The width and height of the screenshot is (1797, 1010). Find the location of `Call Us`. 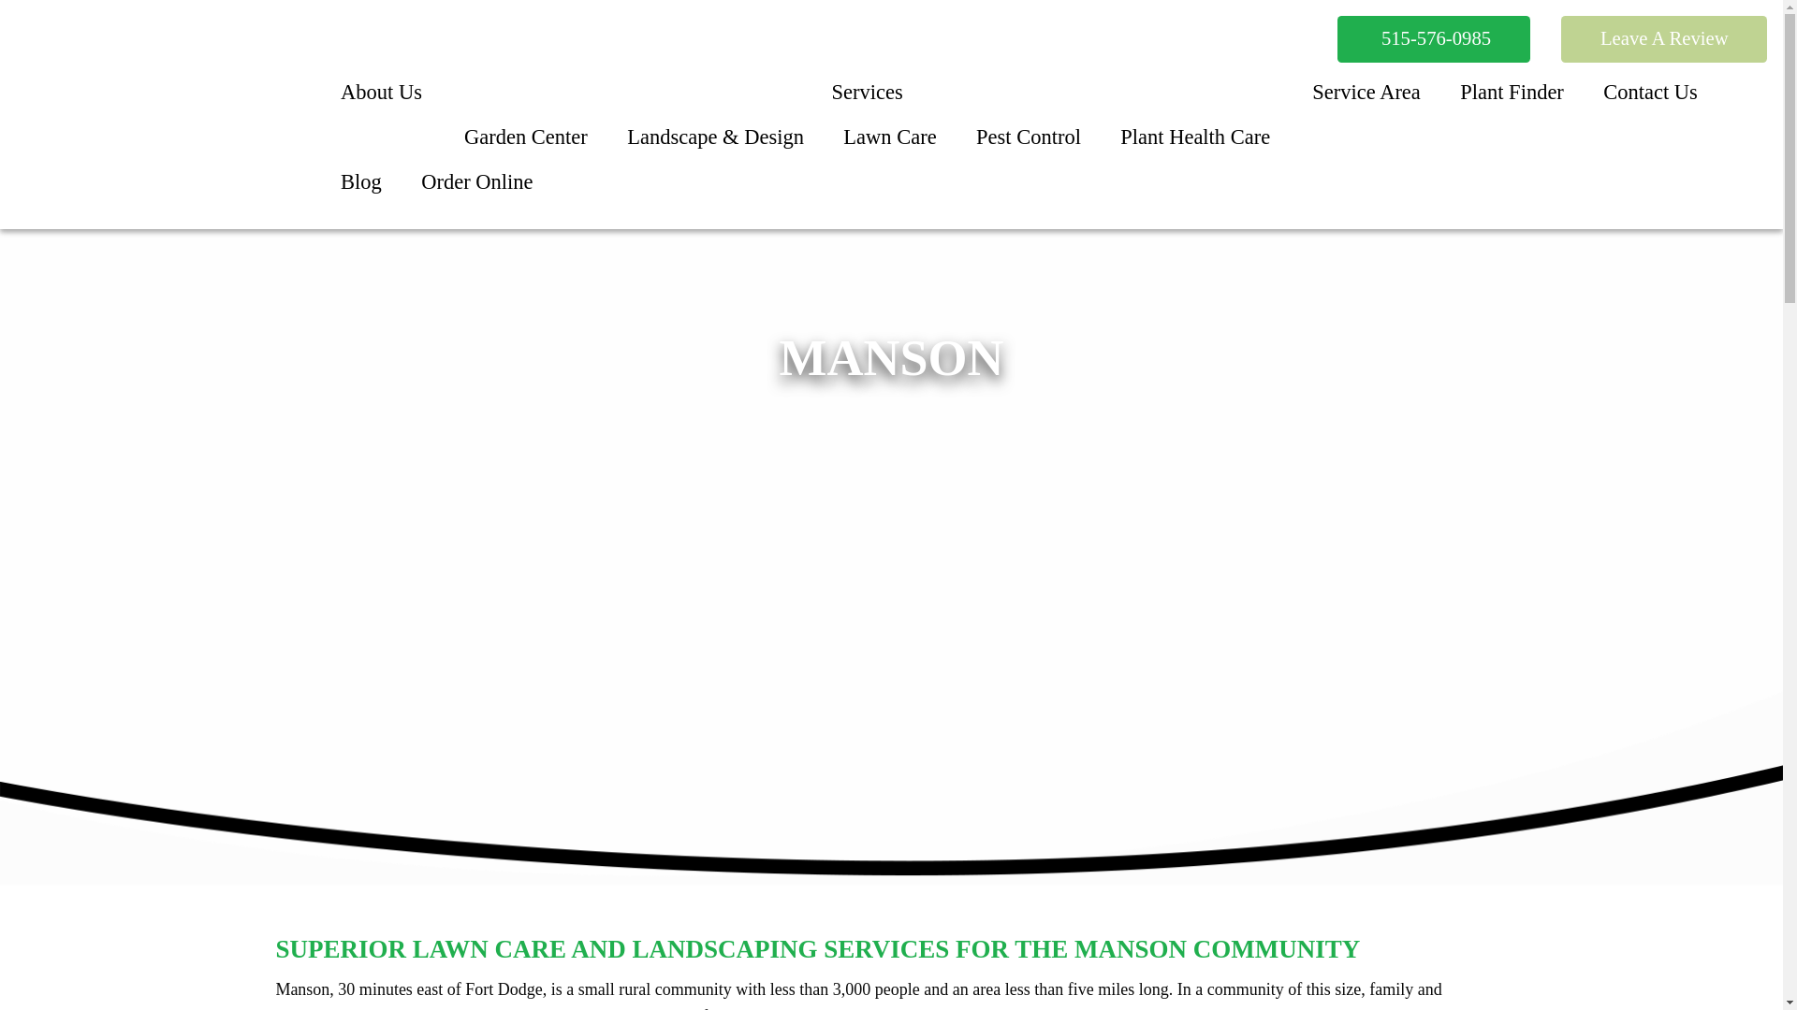

Call Us is located at coordinates (1432, 39).